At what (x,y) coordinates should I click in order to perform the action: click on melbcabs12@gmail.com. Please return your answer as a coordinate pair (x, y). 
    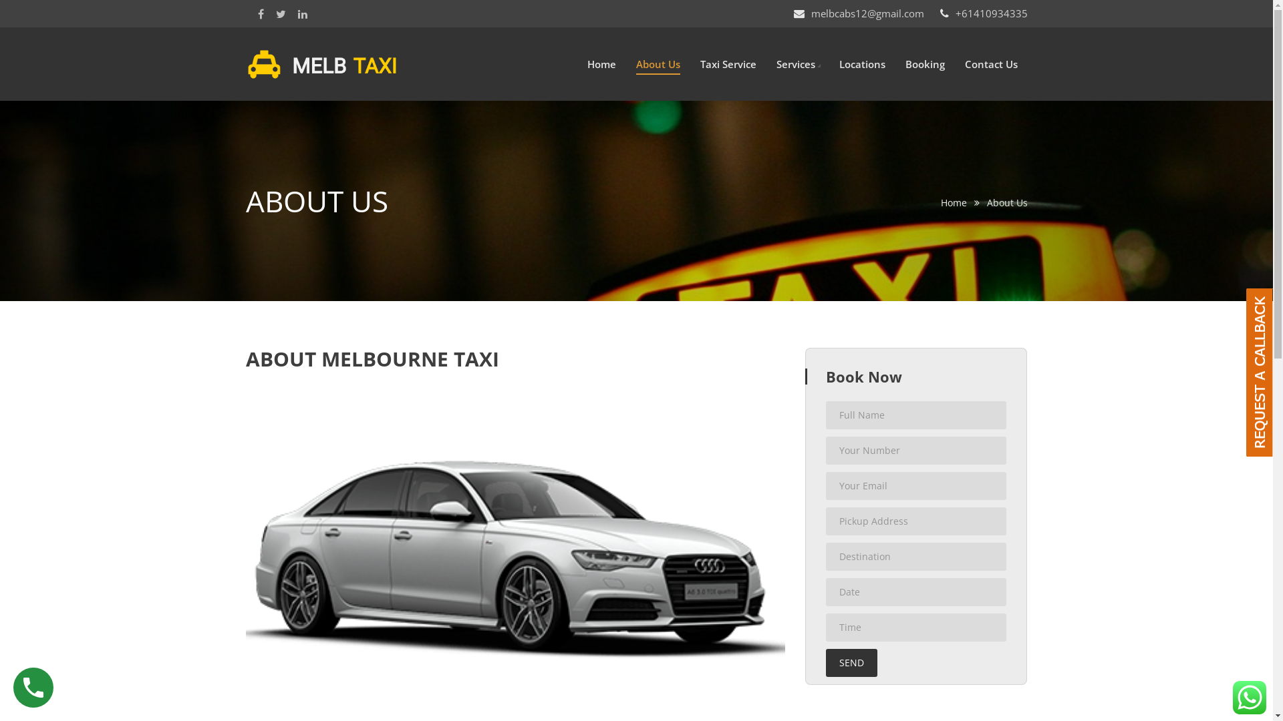
    Looking at the image, I should click on (867, 13).